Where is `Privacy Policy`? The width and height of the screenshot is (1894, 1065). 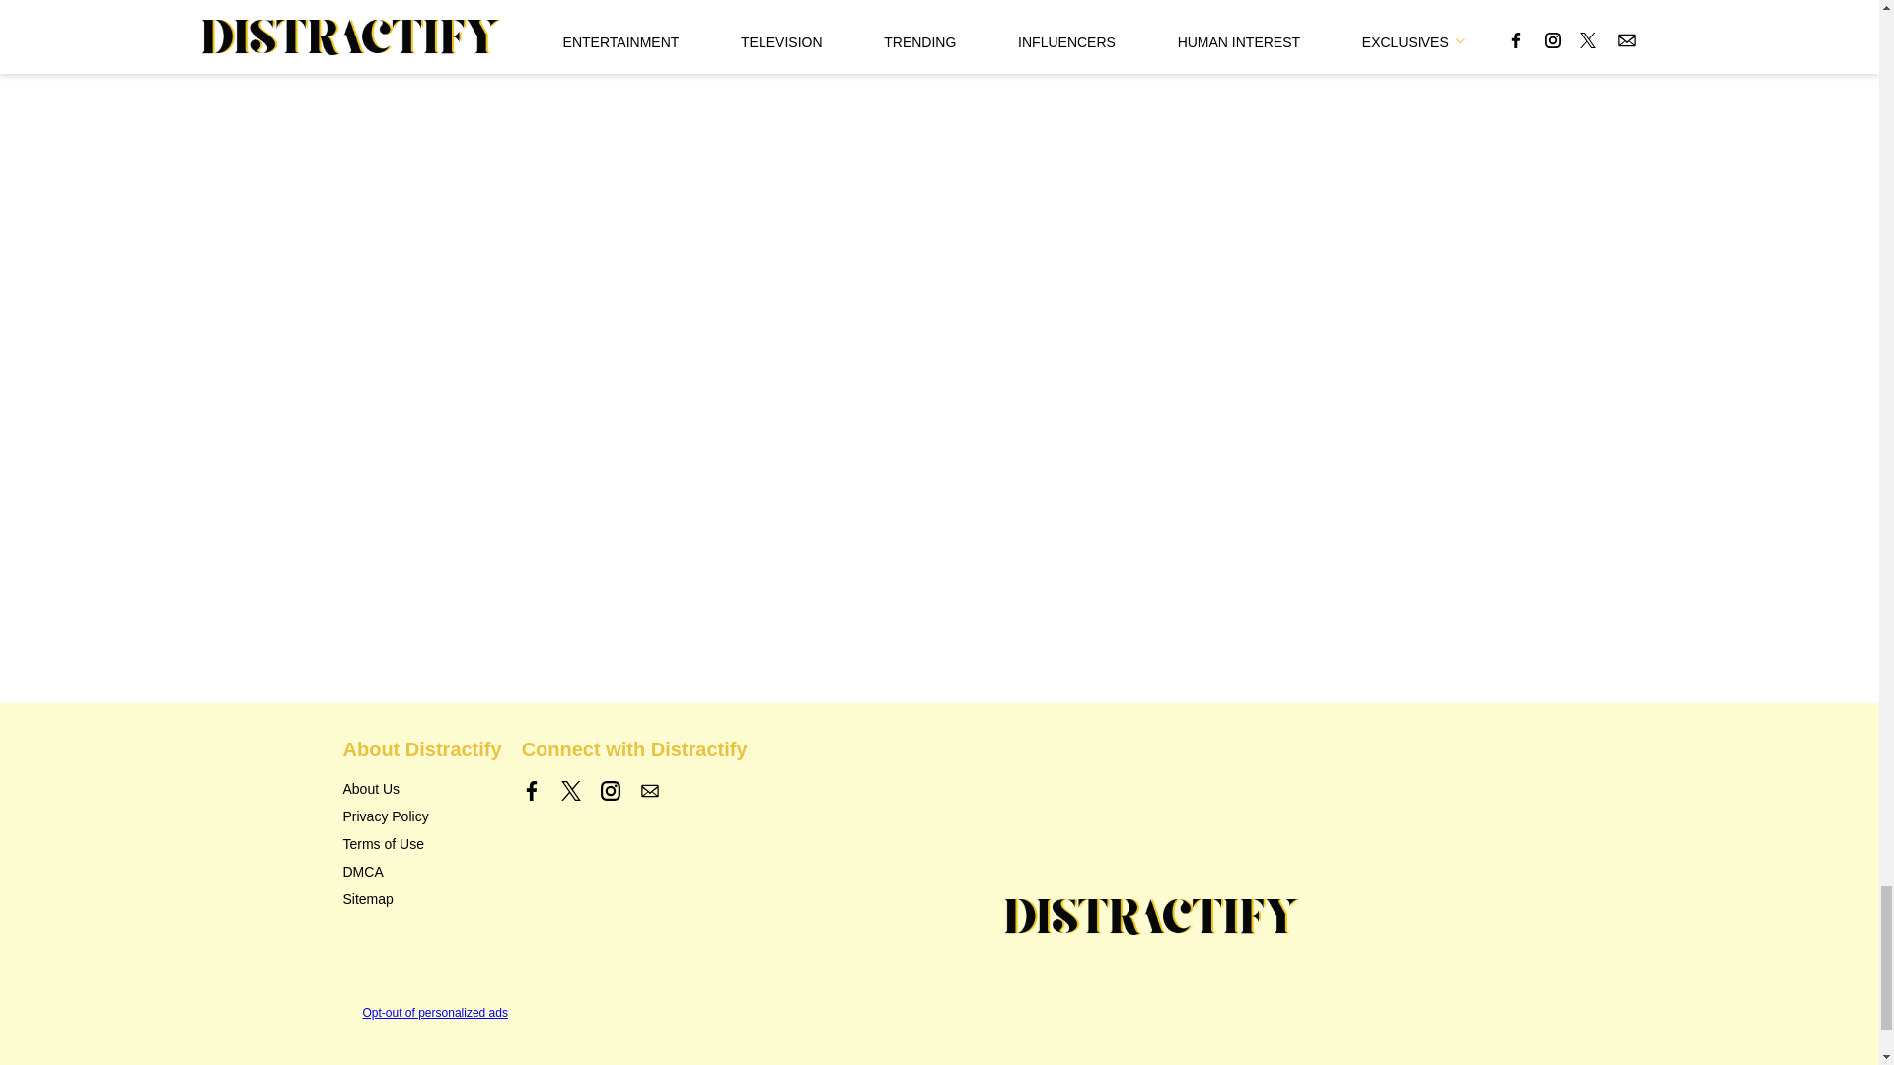 Privacy Policy is located at coordinates (386, 816).